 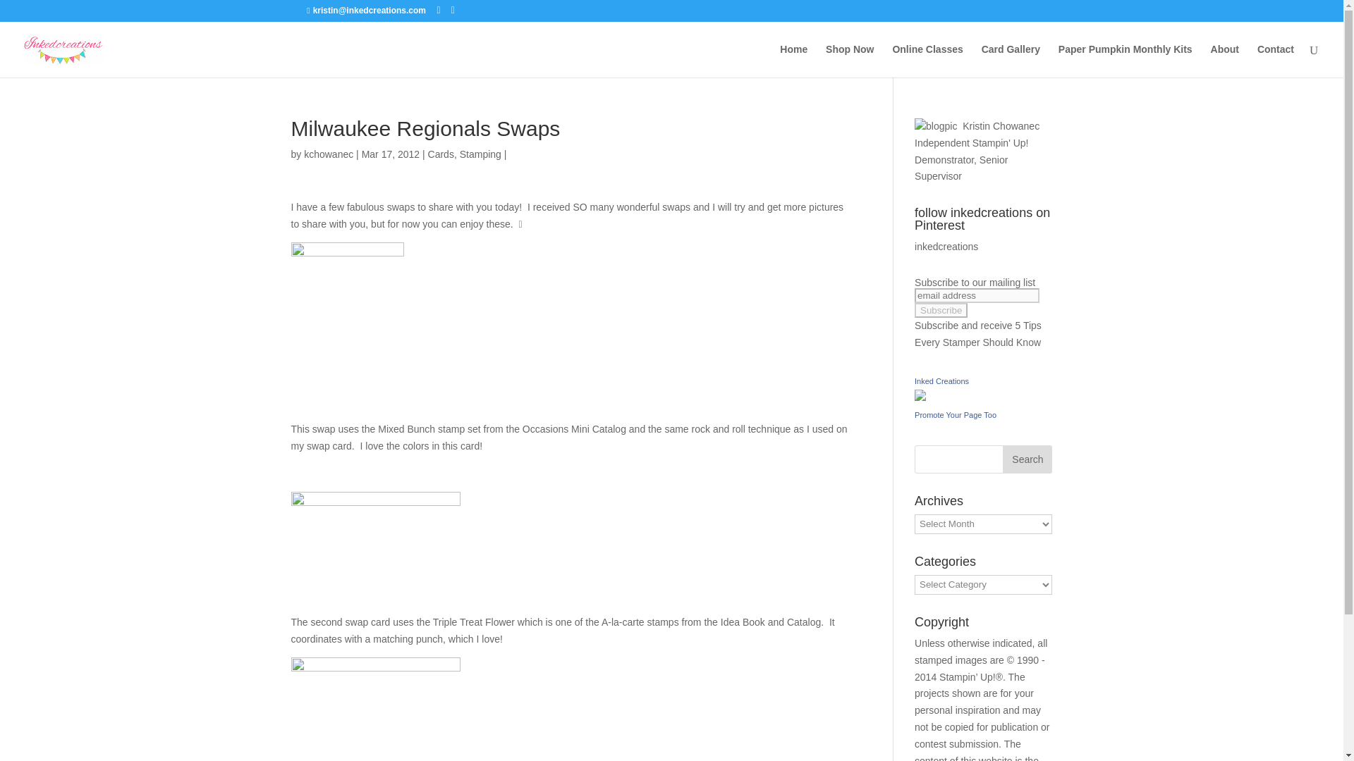 What do you see at coordinates (941, 310) in the screenshot?
I see `Subscribe` at bounding box center [941, 310].